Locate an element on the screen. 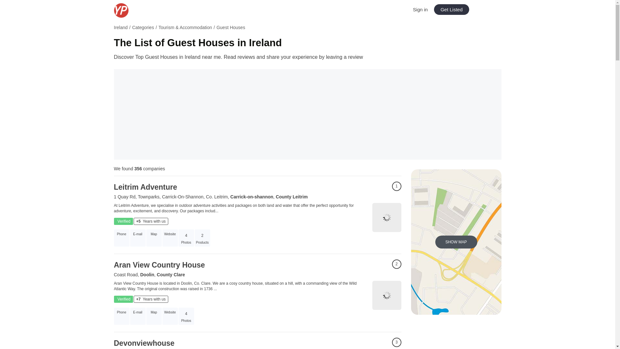 Image resolution: width=620 pixels, height=349 pixels. Leitrim Adventure is located at coordinates (145, 187).